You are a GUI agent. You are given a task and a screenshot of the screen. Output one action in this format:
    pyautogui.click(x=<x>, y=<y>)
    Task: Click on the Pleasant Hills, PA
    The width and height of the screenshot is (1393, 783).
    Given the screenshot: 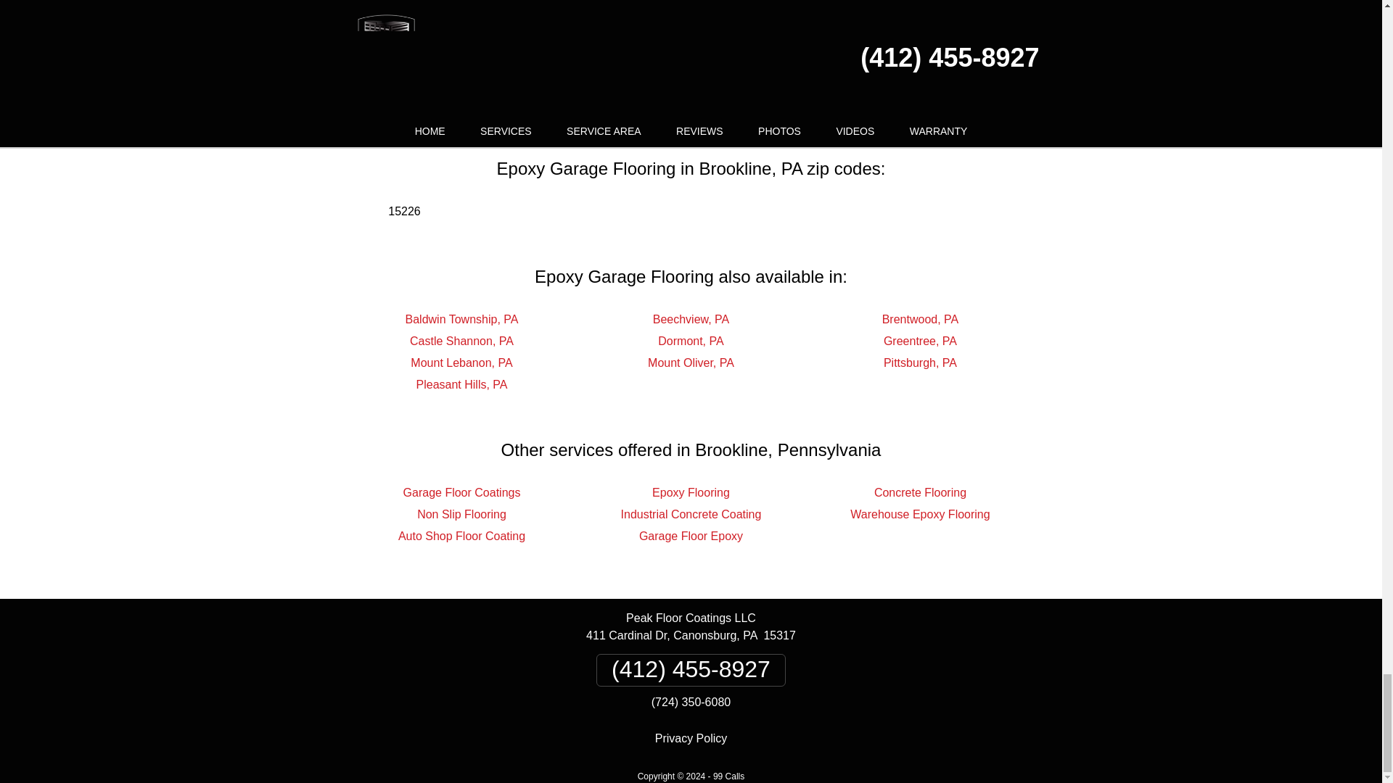 What is the action you would take?
    pyautogui.click(x=462, y=384)
    